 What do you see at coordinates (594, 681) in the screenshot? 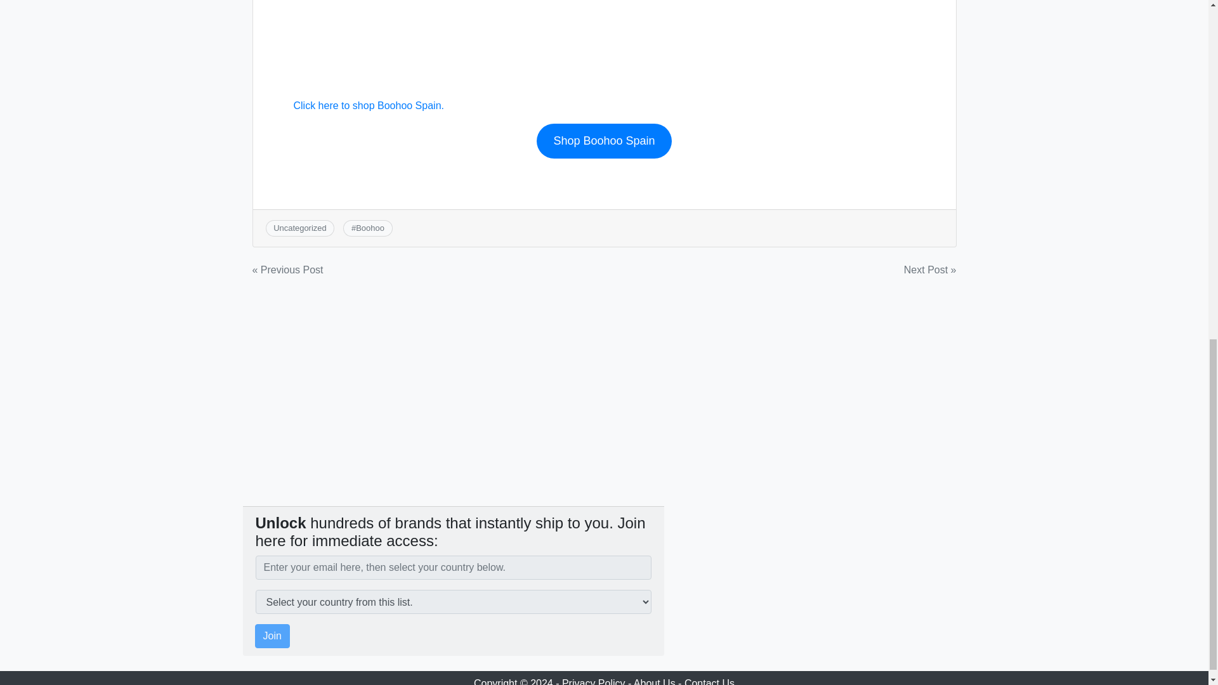
I see `Privacy Policy` at bounding box center [594, 681].